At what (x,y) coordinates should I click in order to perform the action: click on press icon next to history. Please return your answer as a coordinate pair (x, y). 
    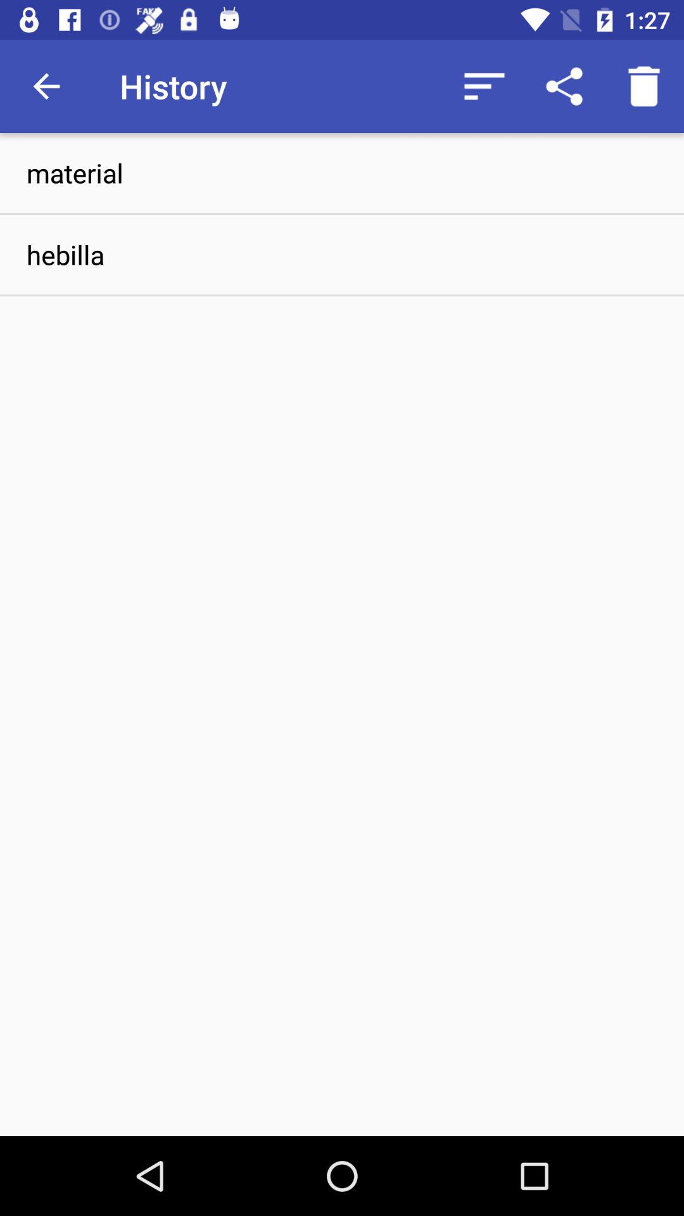
    Looking at the image, I should click on (484, 86).